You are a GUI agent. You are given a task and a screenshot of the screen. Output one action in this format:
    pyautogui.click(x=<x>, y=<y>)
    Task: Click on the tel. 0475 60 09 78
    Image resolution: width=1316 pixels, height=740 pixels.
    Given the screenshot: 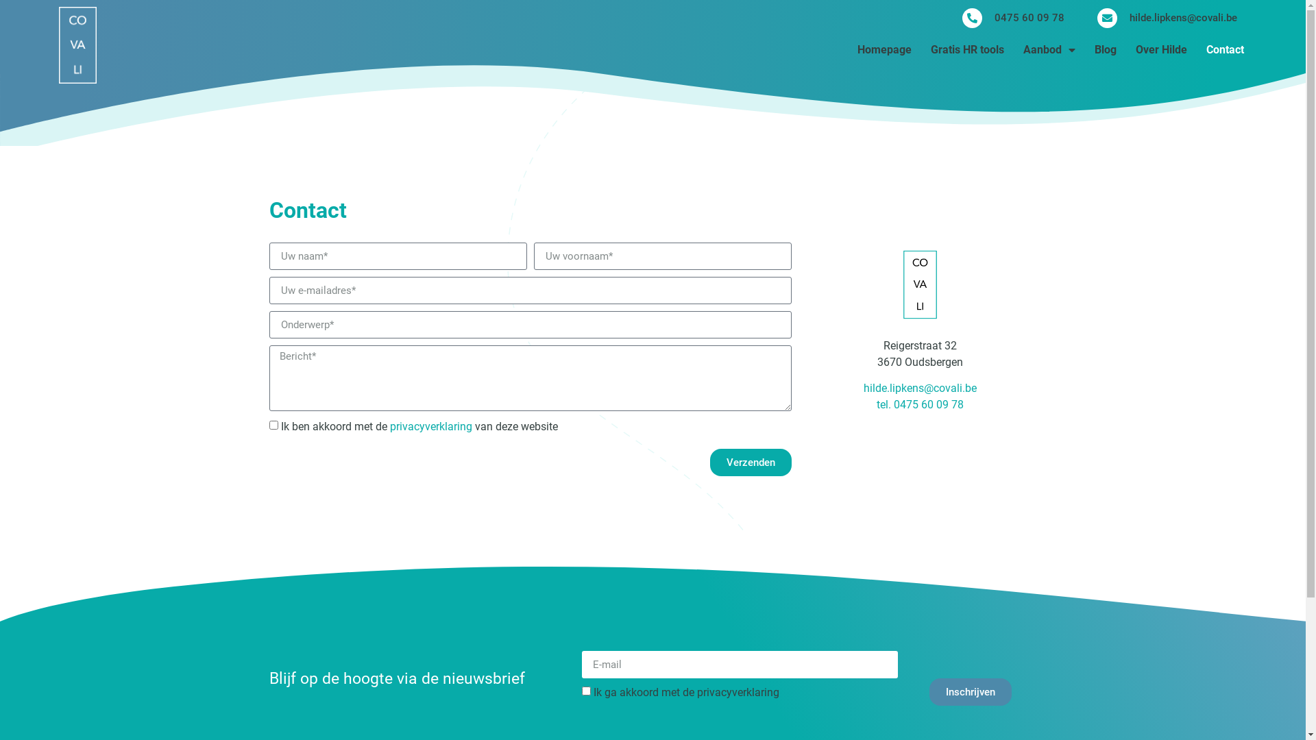 What is the action you would take?
    pyautogui.click(x=920, y=404)
    